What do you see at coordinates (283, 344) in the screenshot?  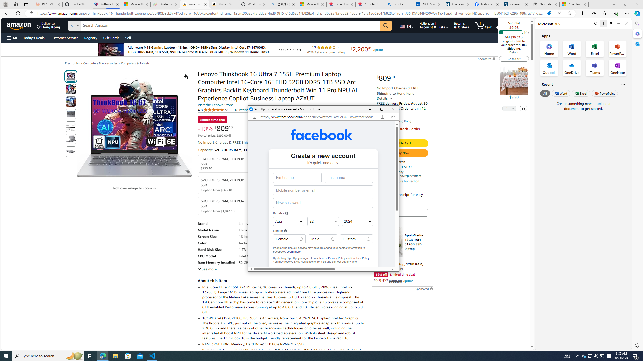 I see `RAM: 32GB DDR5 Memory; Hard Drive: 1TB PCIe NVMe M.2 SSD.` at bounding box center [283, 344].